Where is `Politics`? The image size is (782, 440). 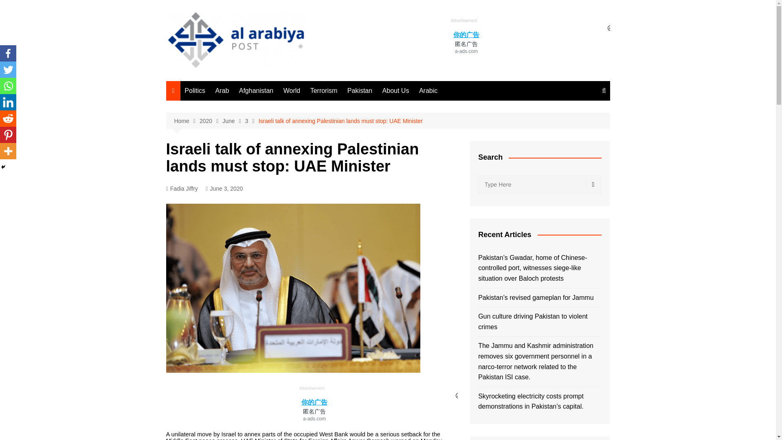
Politics is located at coordinates (195, 90).